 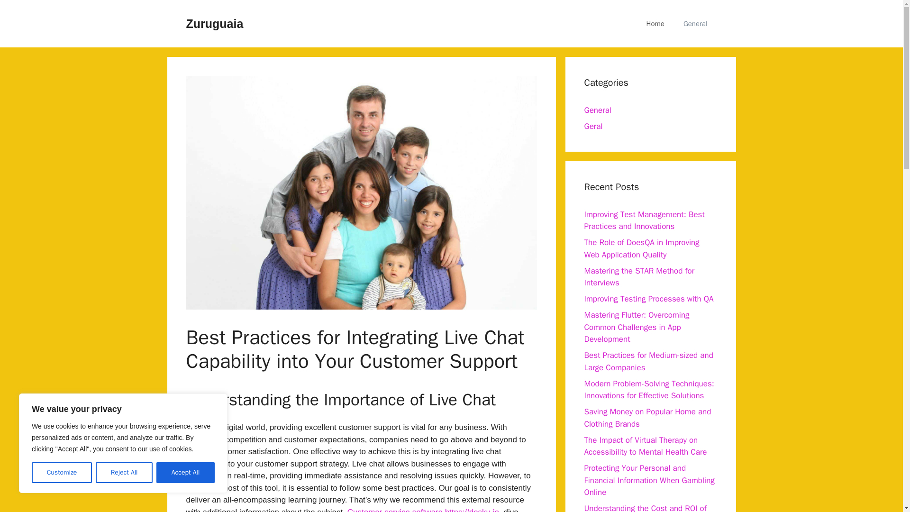 What do you see at coordinates (695, 24) in the screenshot?
I see `General` at bounding box center [695, 24].